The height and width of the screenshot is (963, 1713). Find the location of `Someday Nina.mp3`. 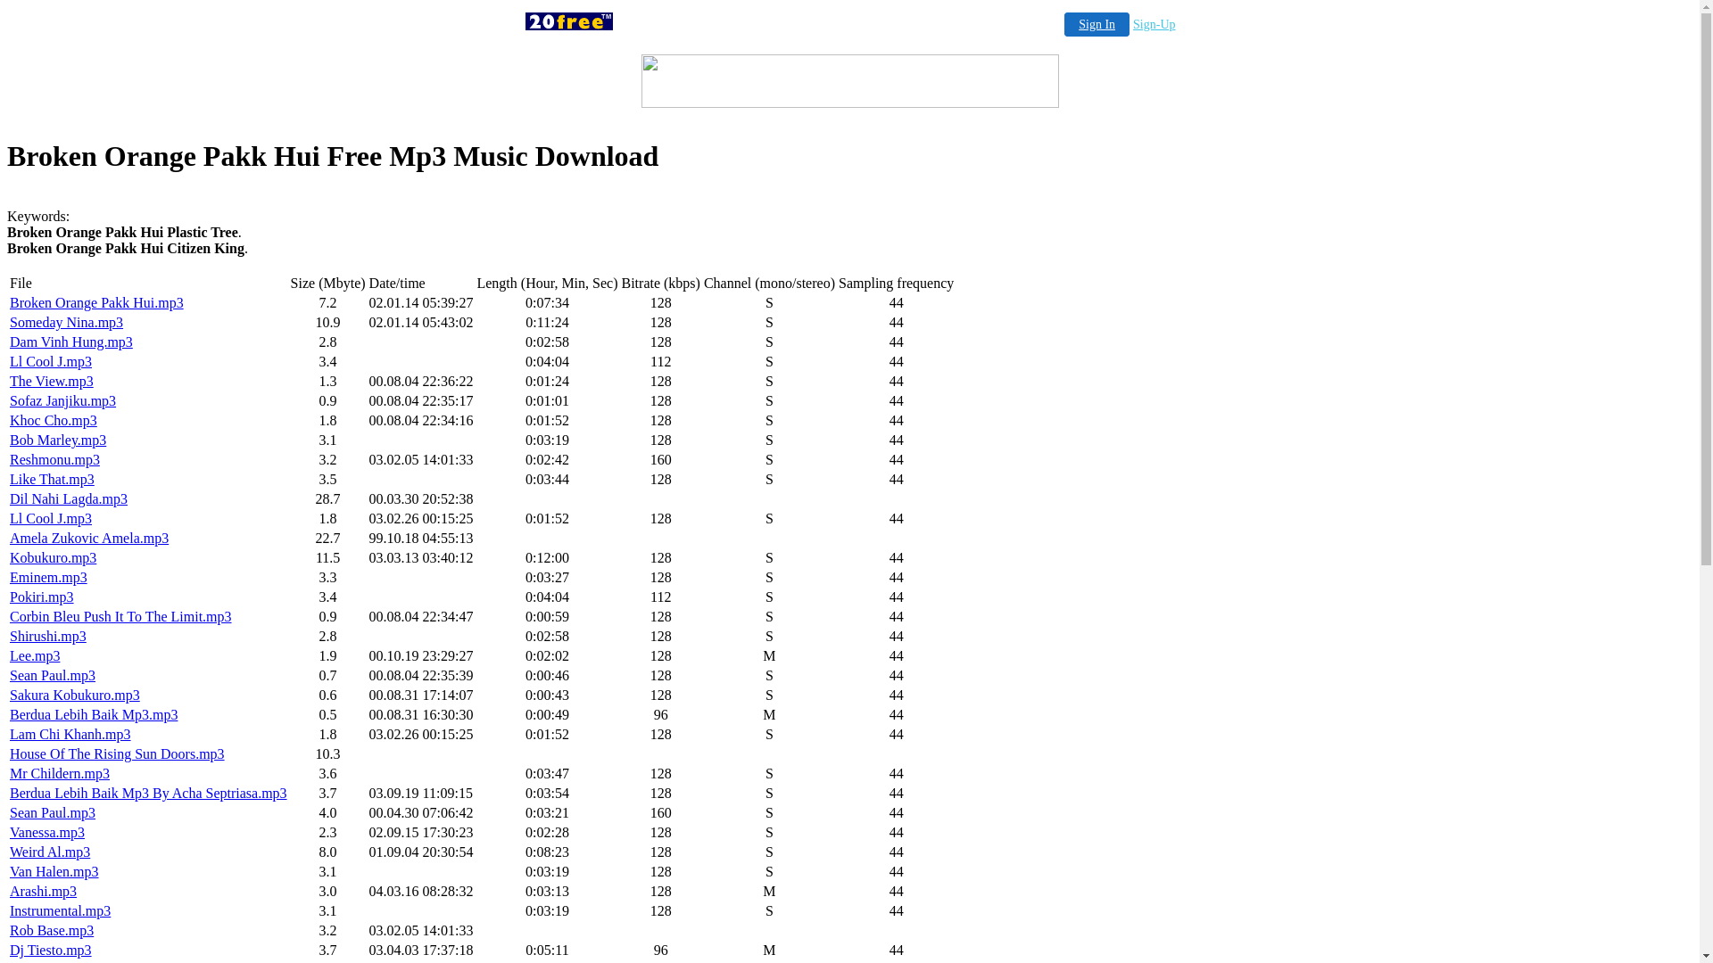

Someday Nina.mp3 is located at coordinates (66, 323).